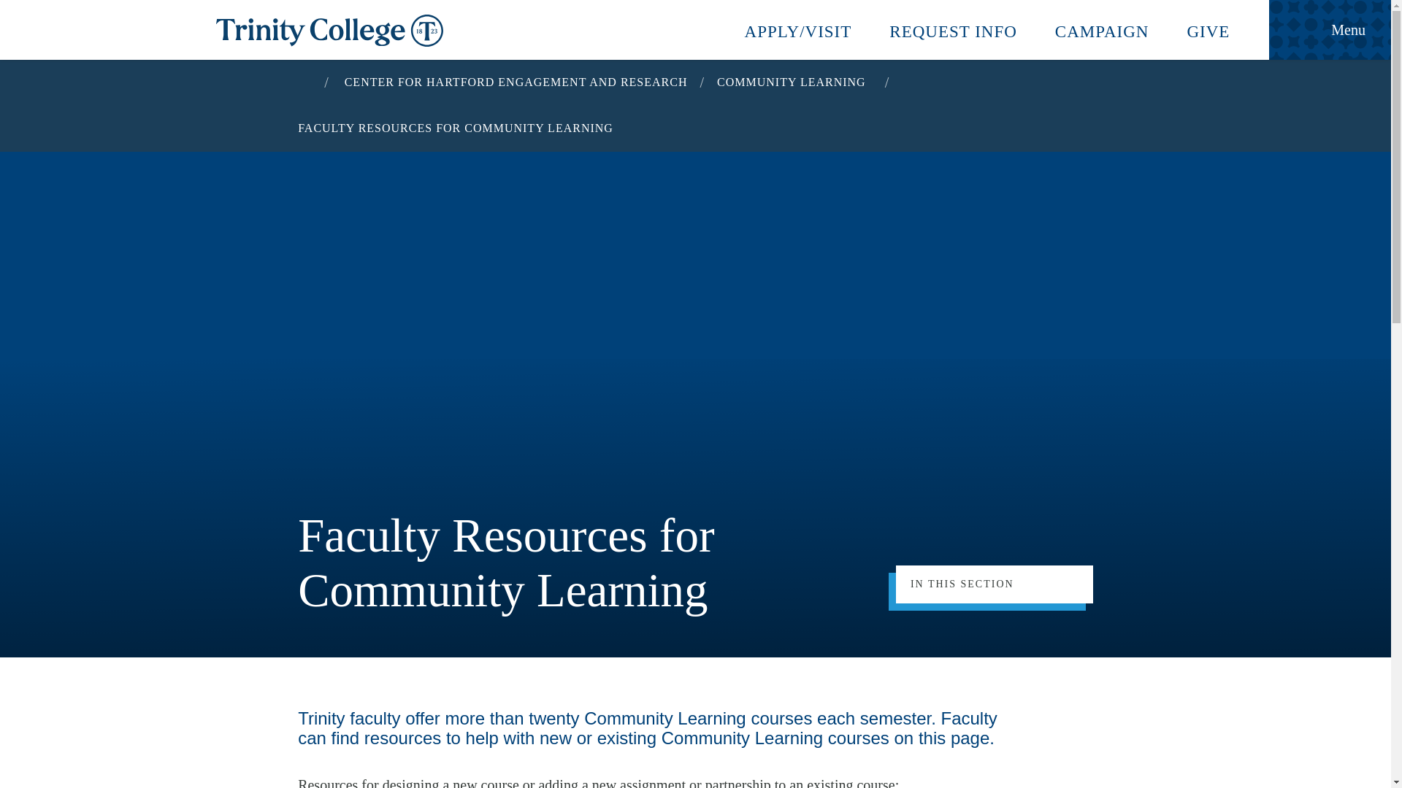 Image resolution: width=1402 pixels, height=788 pixels. Describe the element at coordinates (516, 82) in the screenshot. I see `CENTER FOR HARTFORD ENGAGEMENT AND RESEARCH` at that location.